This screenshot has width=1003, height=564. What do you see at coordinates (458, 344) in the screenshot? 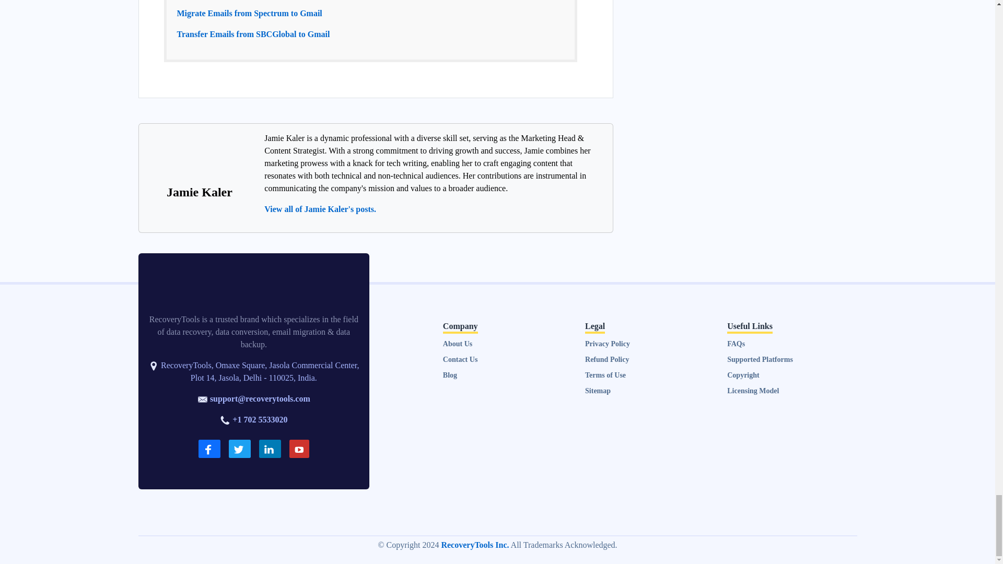
I see `About Us` at bounding box center [458, 344].